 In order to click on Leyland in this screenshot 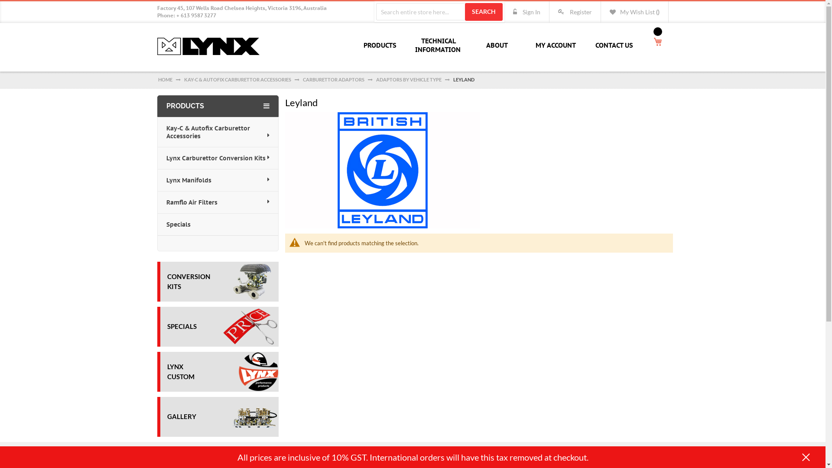, I will do `click(383, 170)`.